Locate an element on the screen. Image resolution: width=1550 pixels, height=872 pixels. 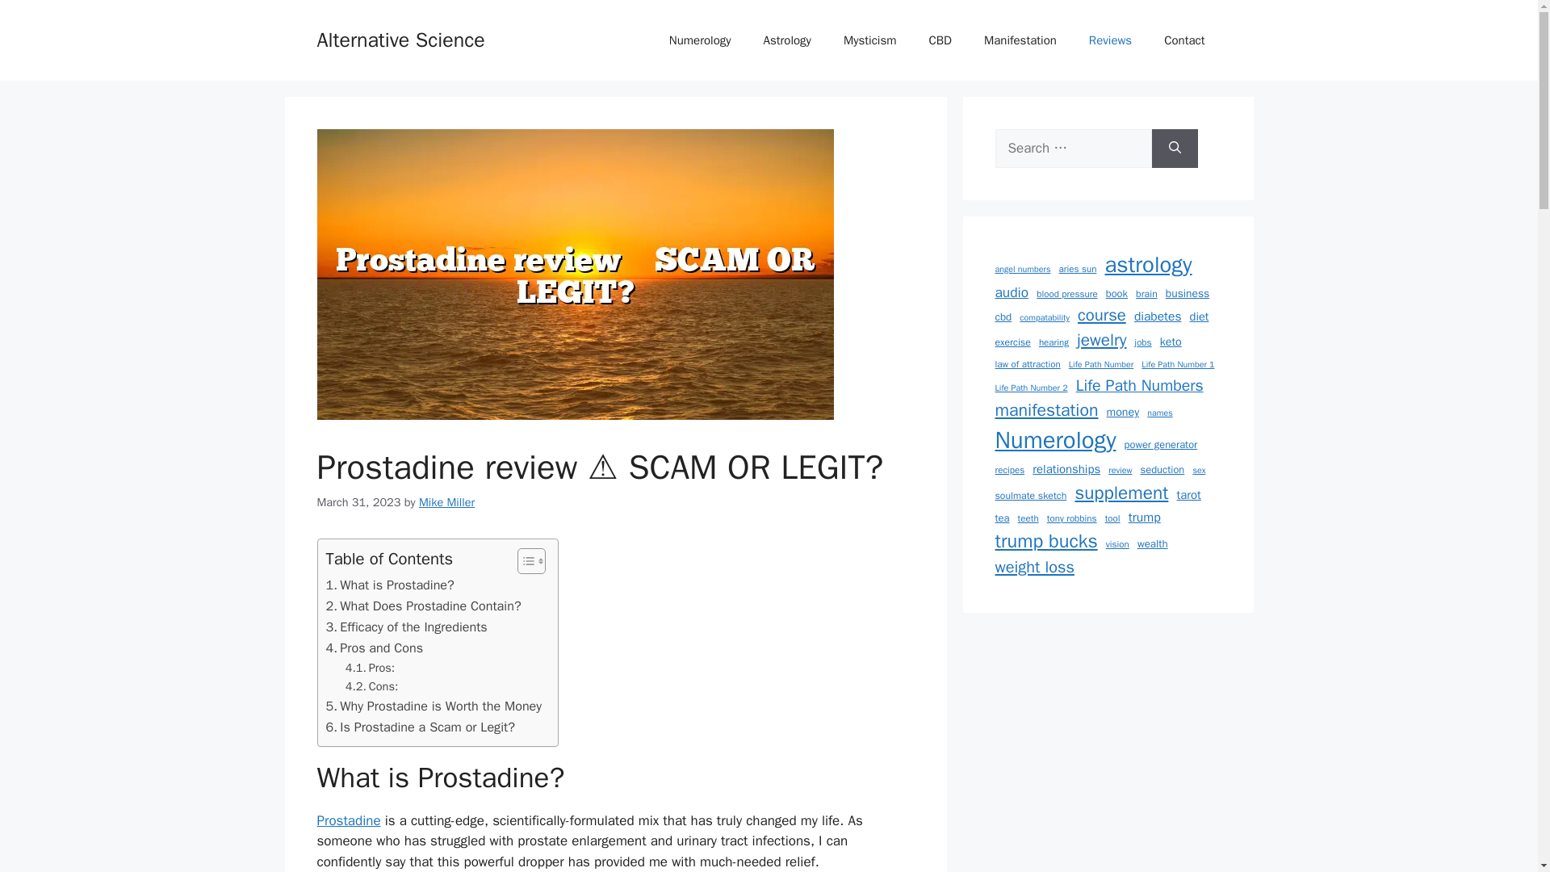
astrology is located at coordinates (1148, 265).